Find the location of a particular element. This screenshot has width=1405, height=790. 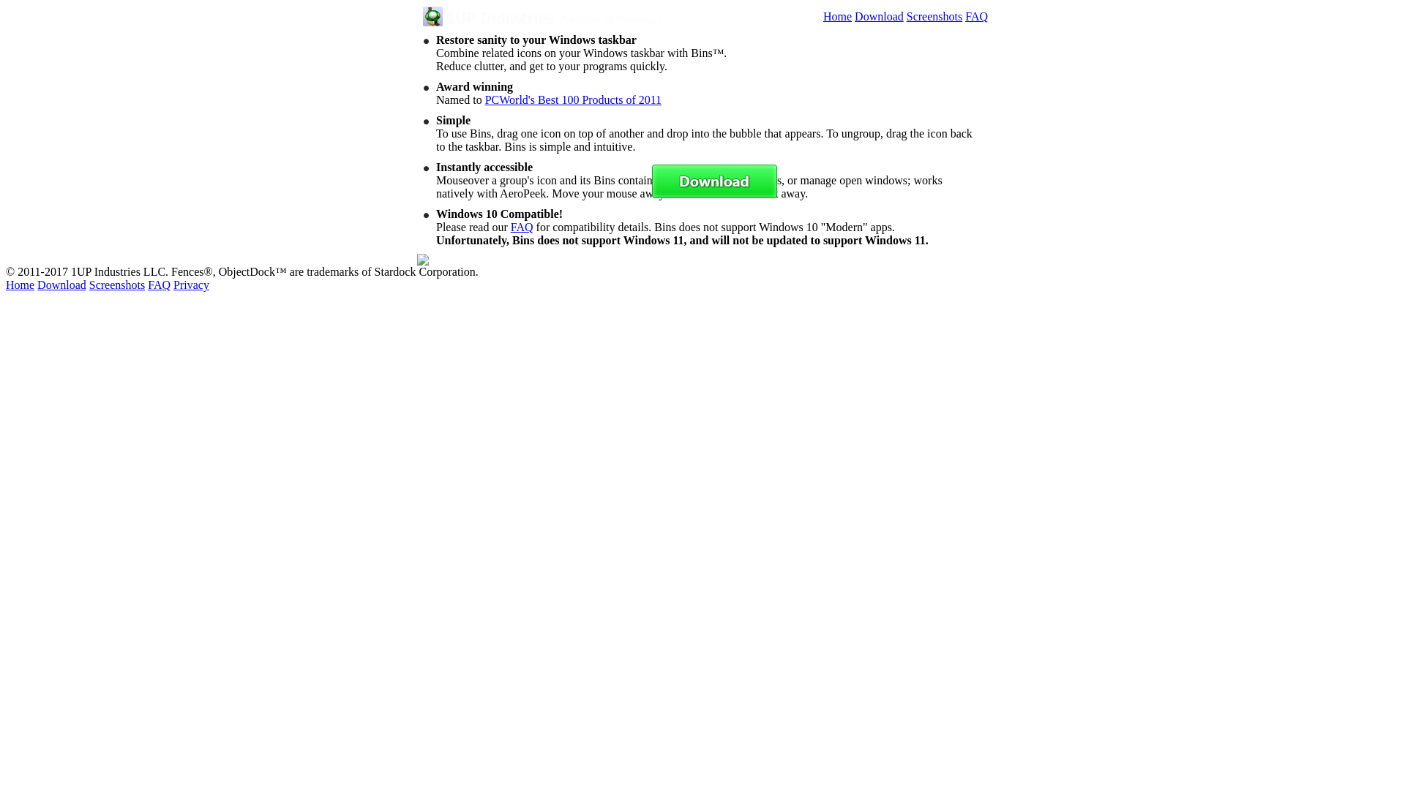

Screenshots is located at coordinates (117, 285).